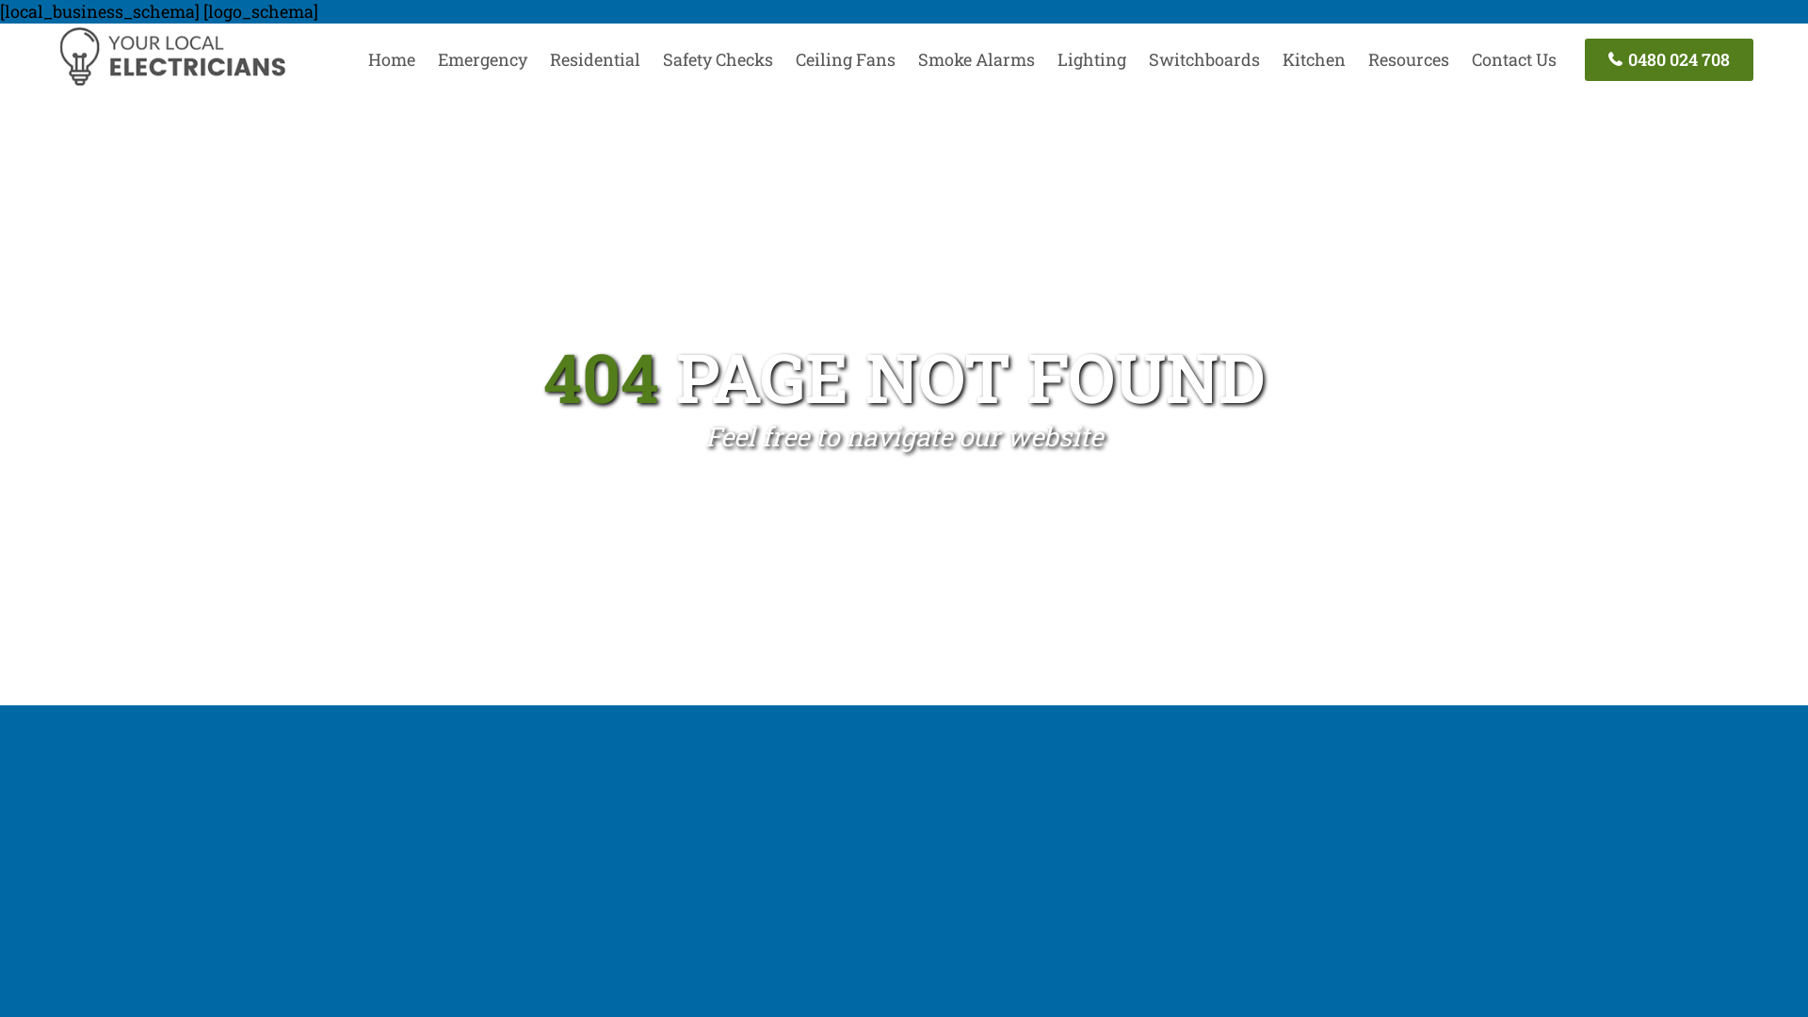 The image size is (1808, 1017). I want to click on Smoke Alarms, so click(976, 59).